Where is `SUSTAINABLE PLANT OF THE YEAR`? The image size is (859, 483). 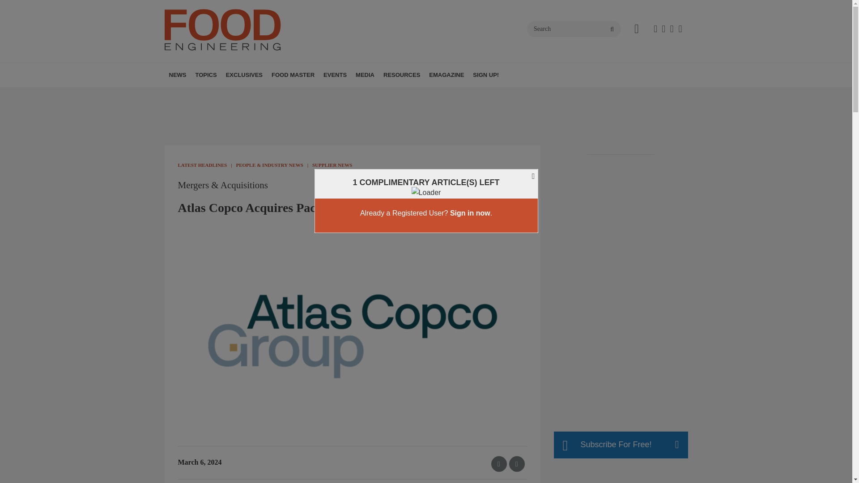 SUSTAINABLE PLANT OF THE YEAR is located at coordinates (285, 99).